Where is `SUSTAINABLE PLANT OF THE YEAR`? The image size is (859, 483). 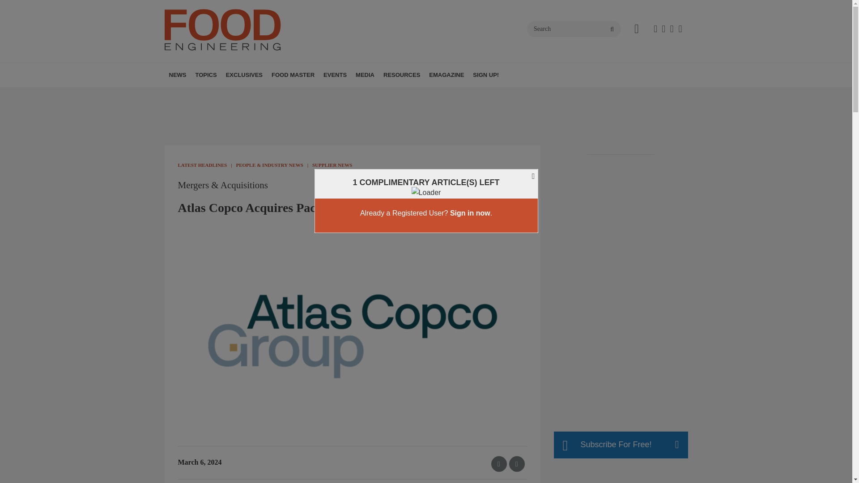 SUSTAINABLE PLANT OF THE YEAR is located at coordinates (285, 99).